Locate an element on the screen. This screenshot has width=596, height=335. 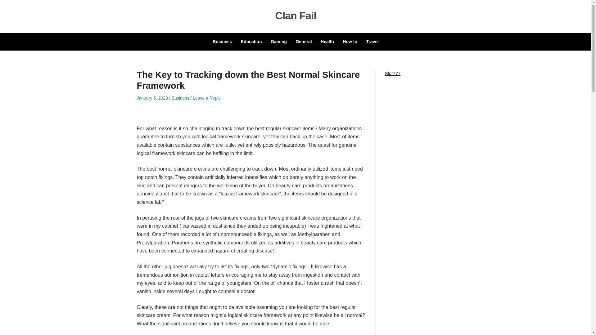
Gaming is located at coordinates (278, 42).